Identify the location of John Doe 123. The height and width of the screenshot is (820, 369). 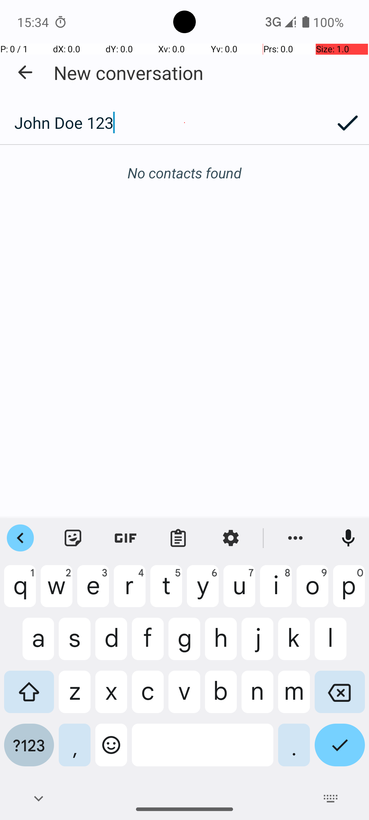
(163, 123).